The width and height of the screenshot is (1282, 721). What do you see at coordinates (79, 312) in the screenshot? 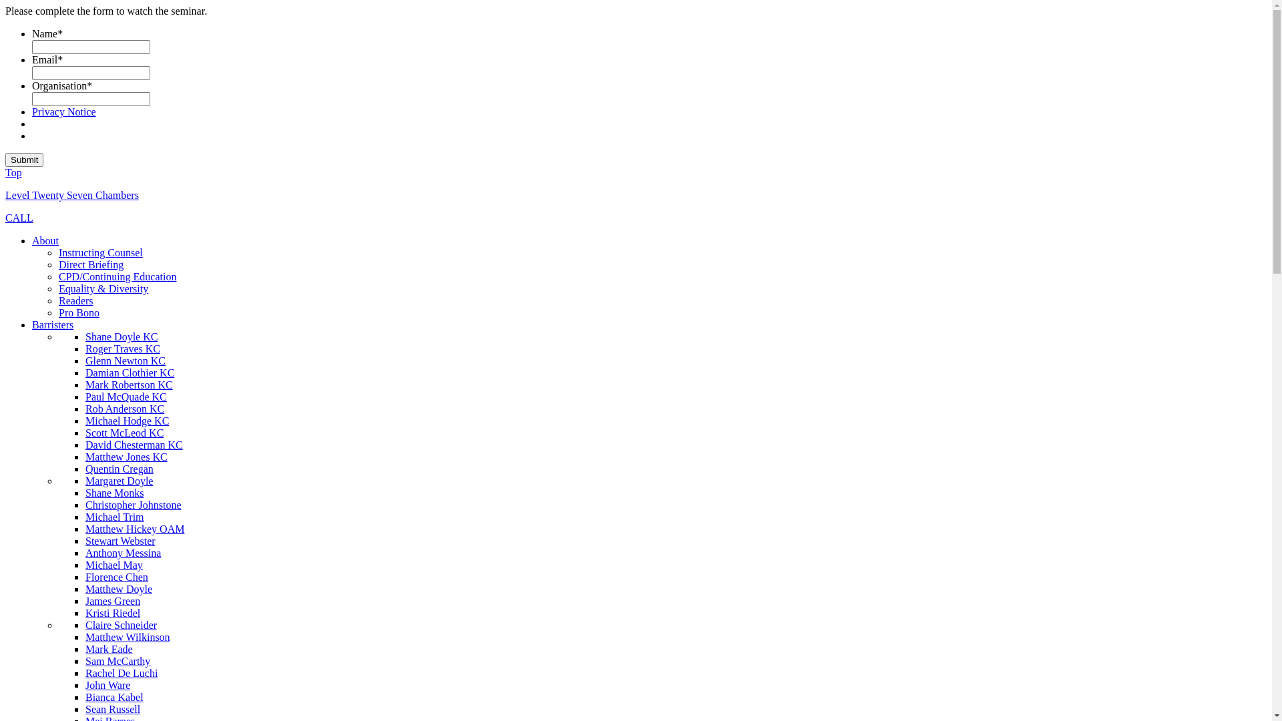
I see `Pro Bono` at bounding box center [79, 312].